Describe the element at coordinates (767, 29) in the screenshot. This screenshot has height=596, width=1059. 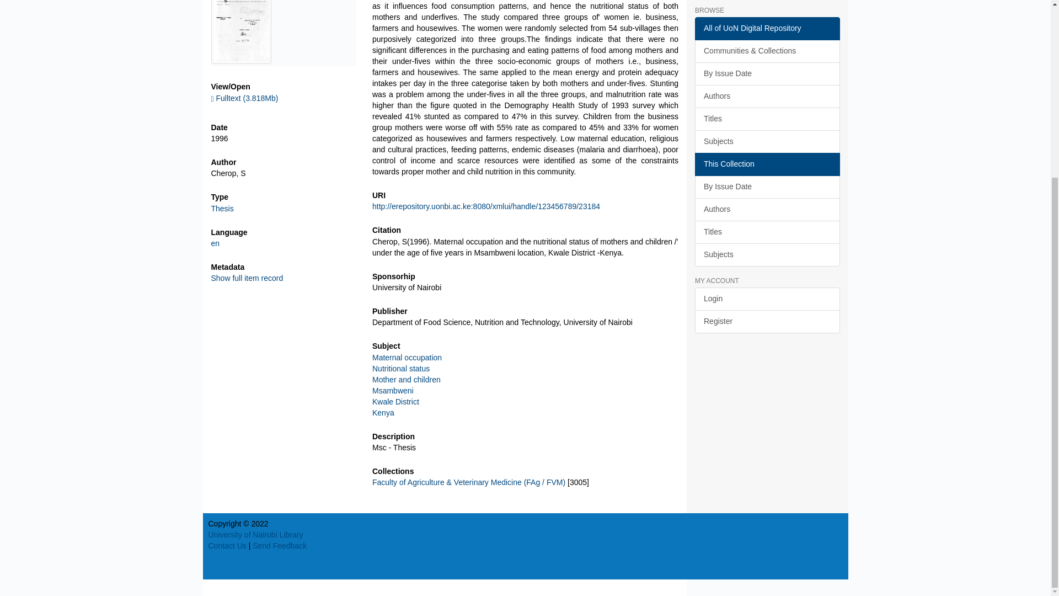
I see `All of UoN Digital Repository` at that location.